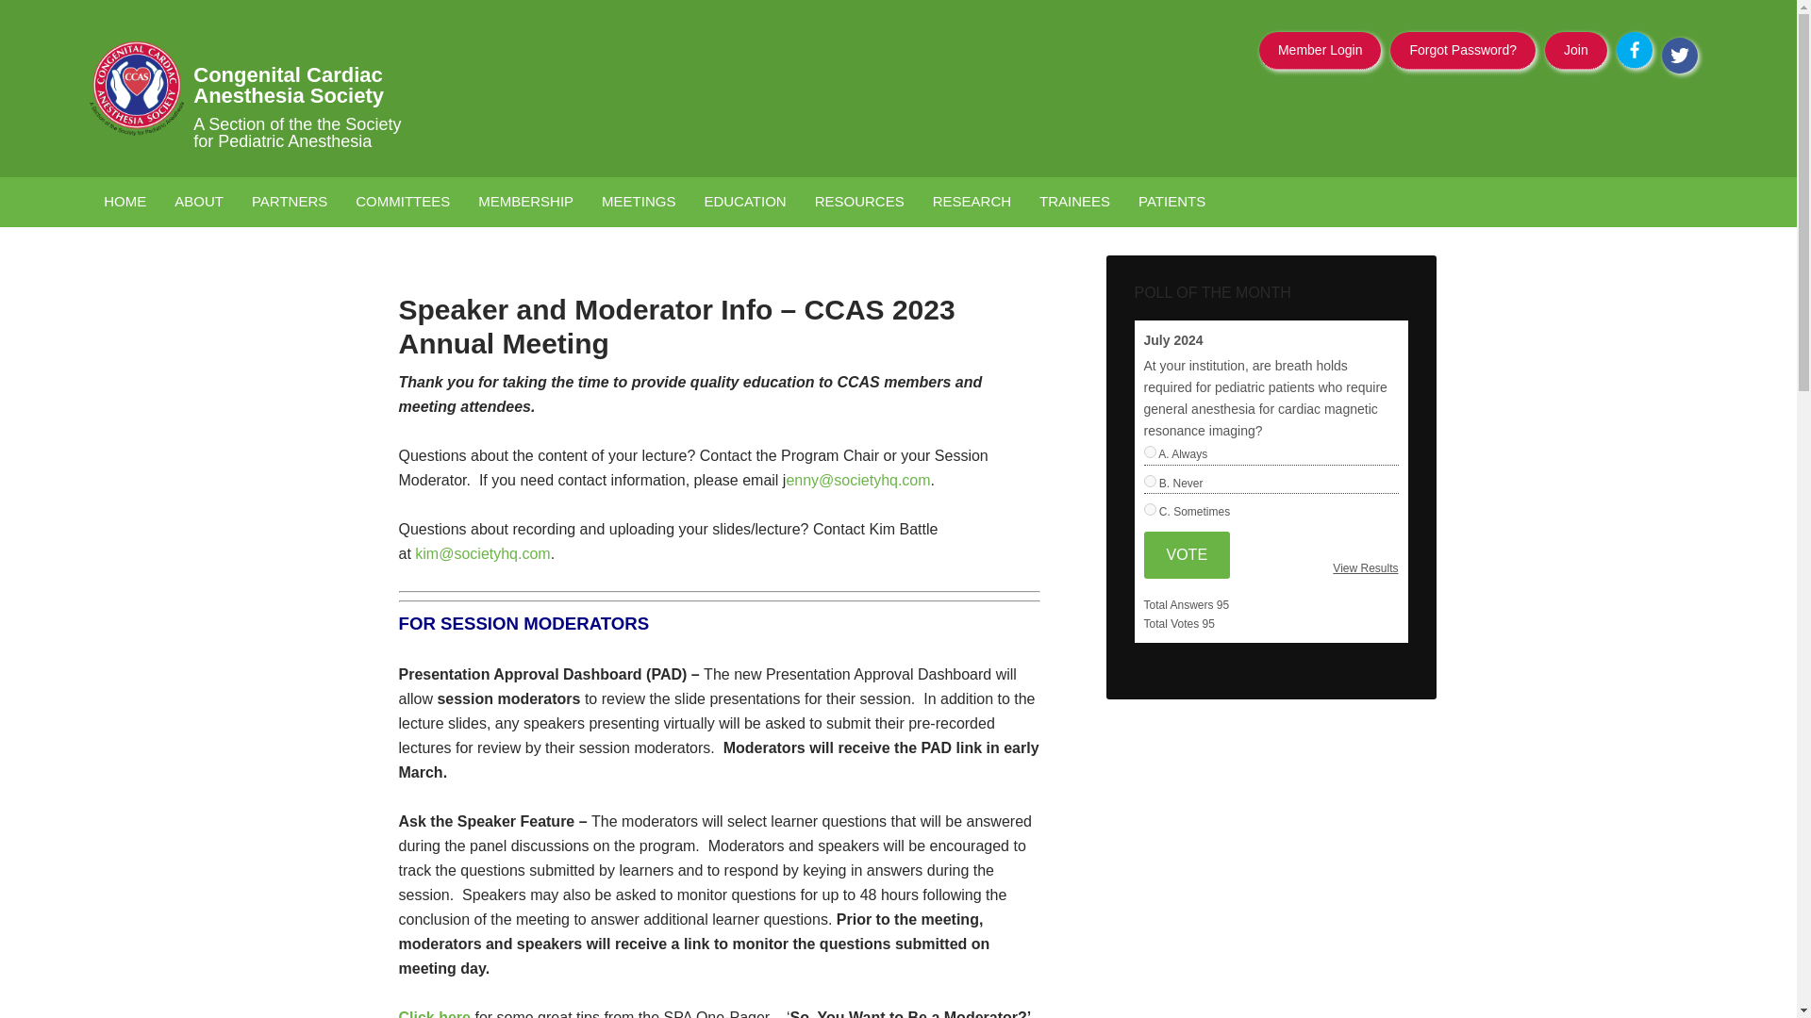 The image size is (1811, 1018). I want to click on Forgot Password?, so click(1462, 50).